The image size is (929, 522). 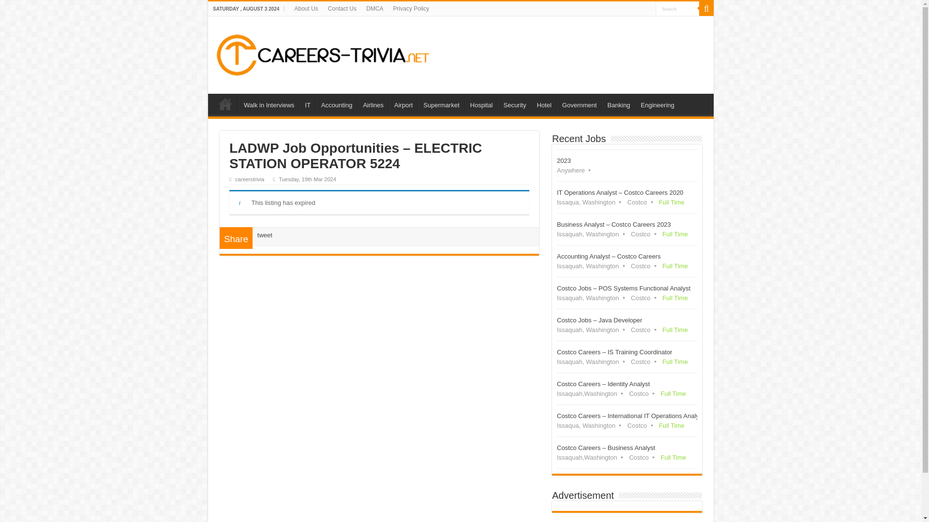 What do you see at coordinates (618, 104) in the screenshot?
I see `Banking` at bounding box center [618, 104].